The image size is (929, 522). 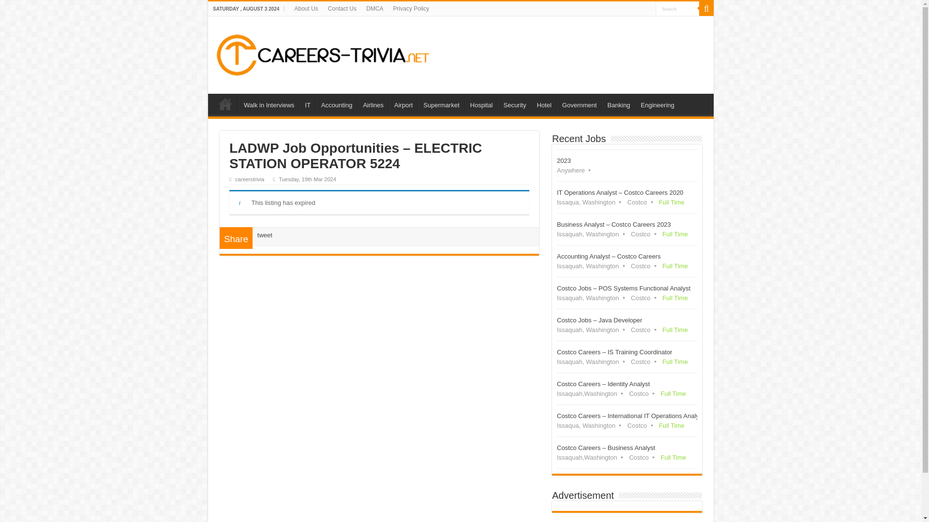 What do you see at coordinates (618, 104) in the screenshot?
I see `Banking` at bounding box center [618, 104].